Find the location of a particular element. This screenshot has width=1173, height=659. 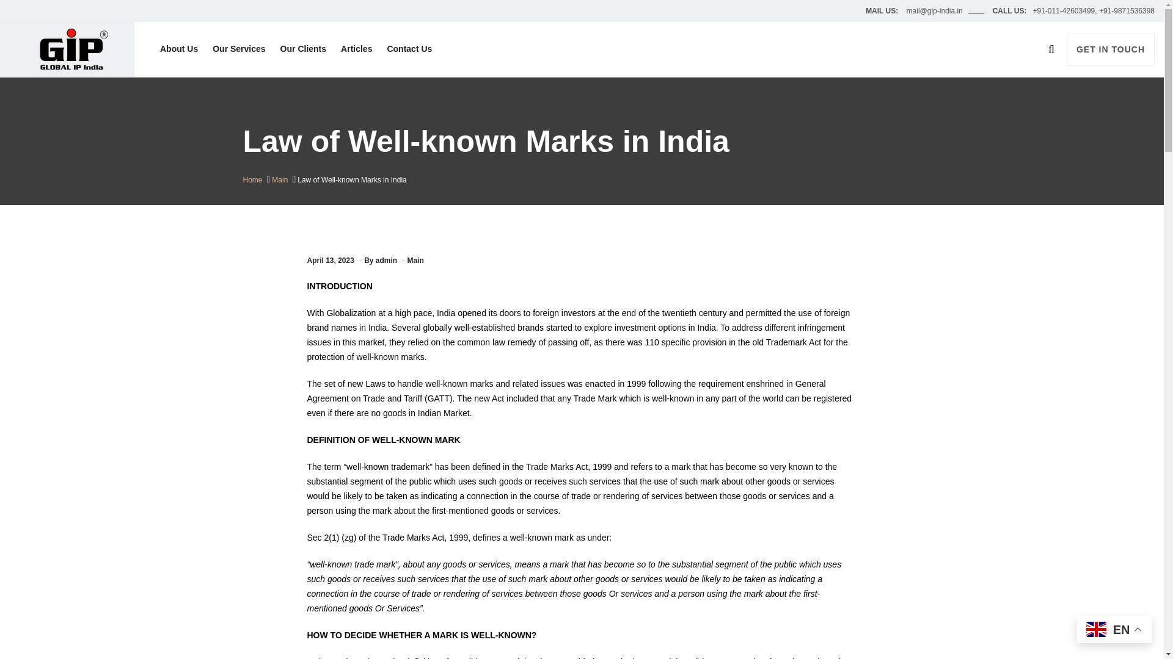

admin is located at coordinates (386, 261).